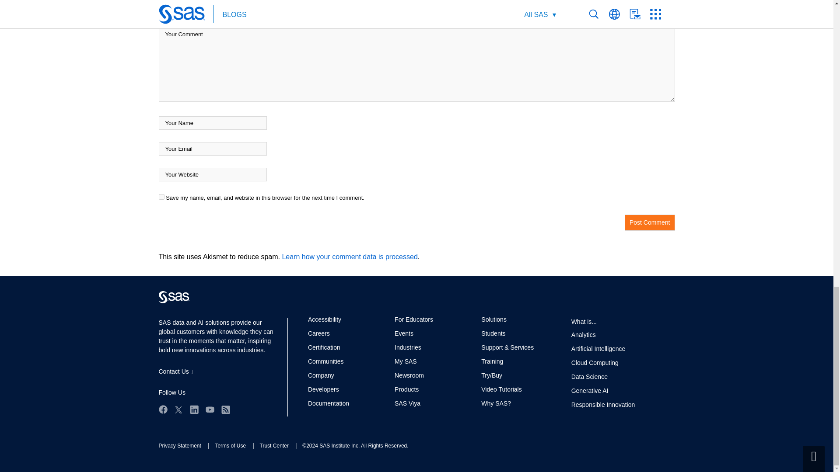  I want to click on Web, so click(174, 297).